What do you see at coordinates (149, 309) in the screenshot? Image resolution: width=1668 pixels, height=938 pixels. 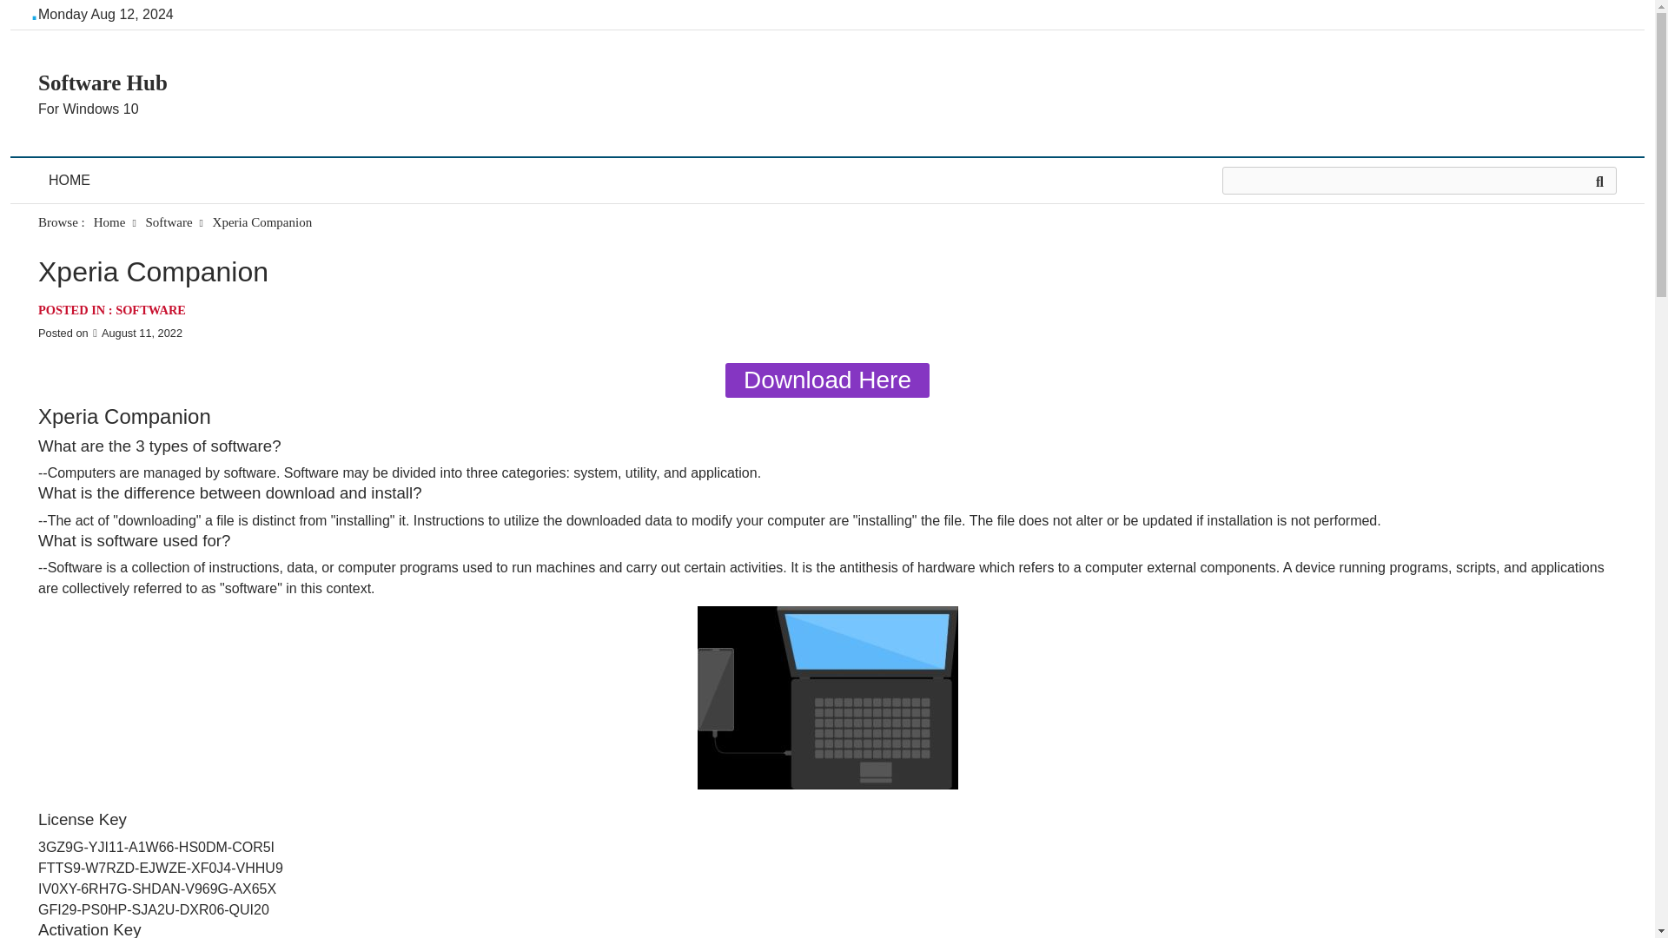 I see `SOFTWARE` at bounding box center [149, 309].